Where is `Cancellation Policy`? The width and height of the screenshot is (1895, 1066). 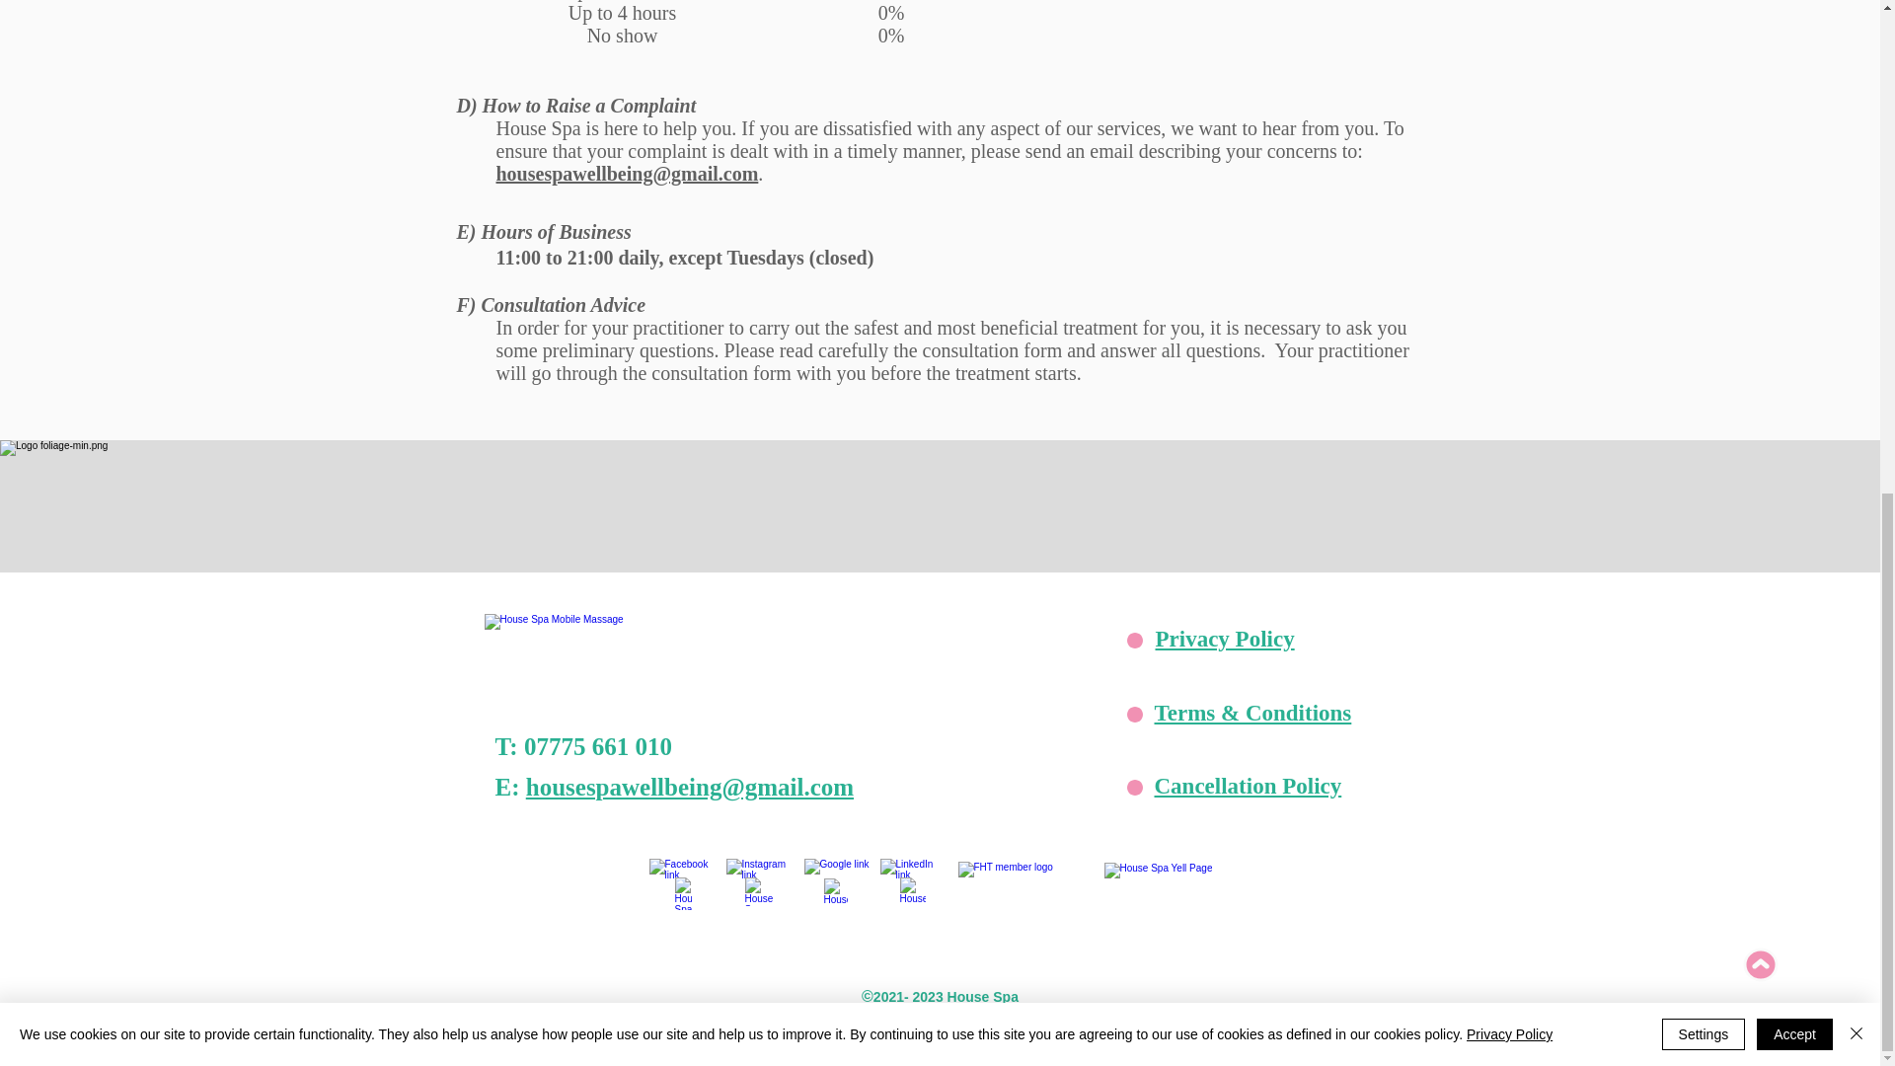 Cancellation Policy is located at coordinates (1248, 786).